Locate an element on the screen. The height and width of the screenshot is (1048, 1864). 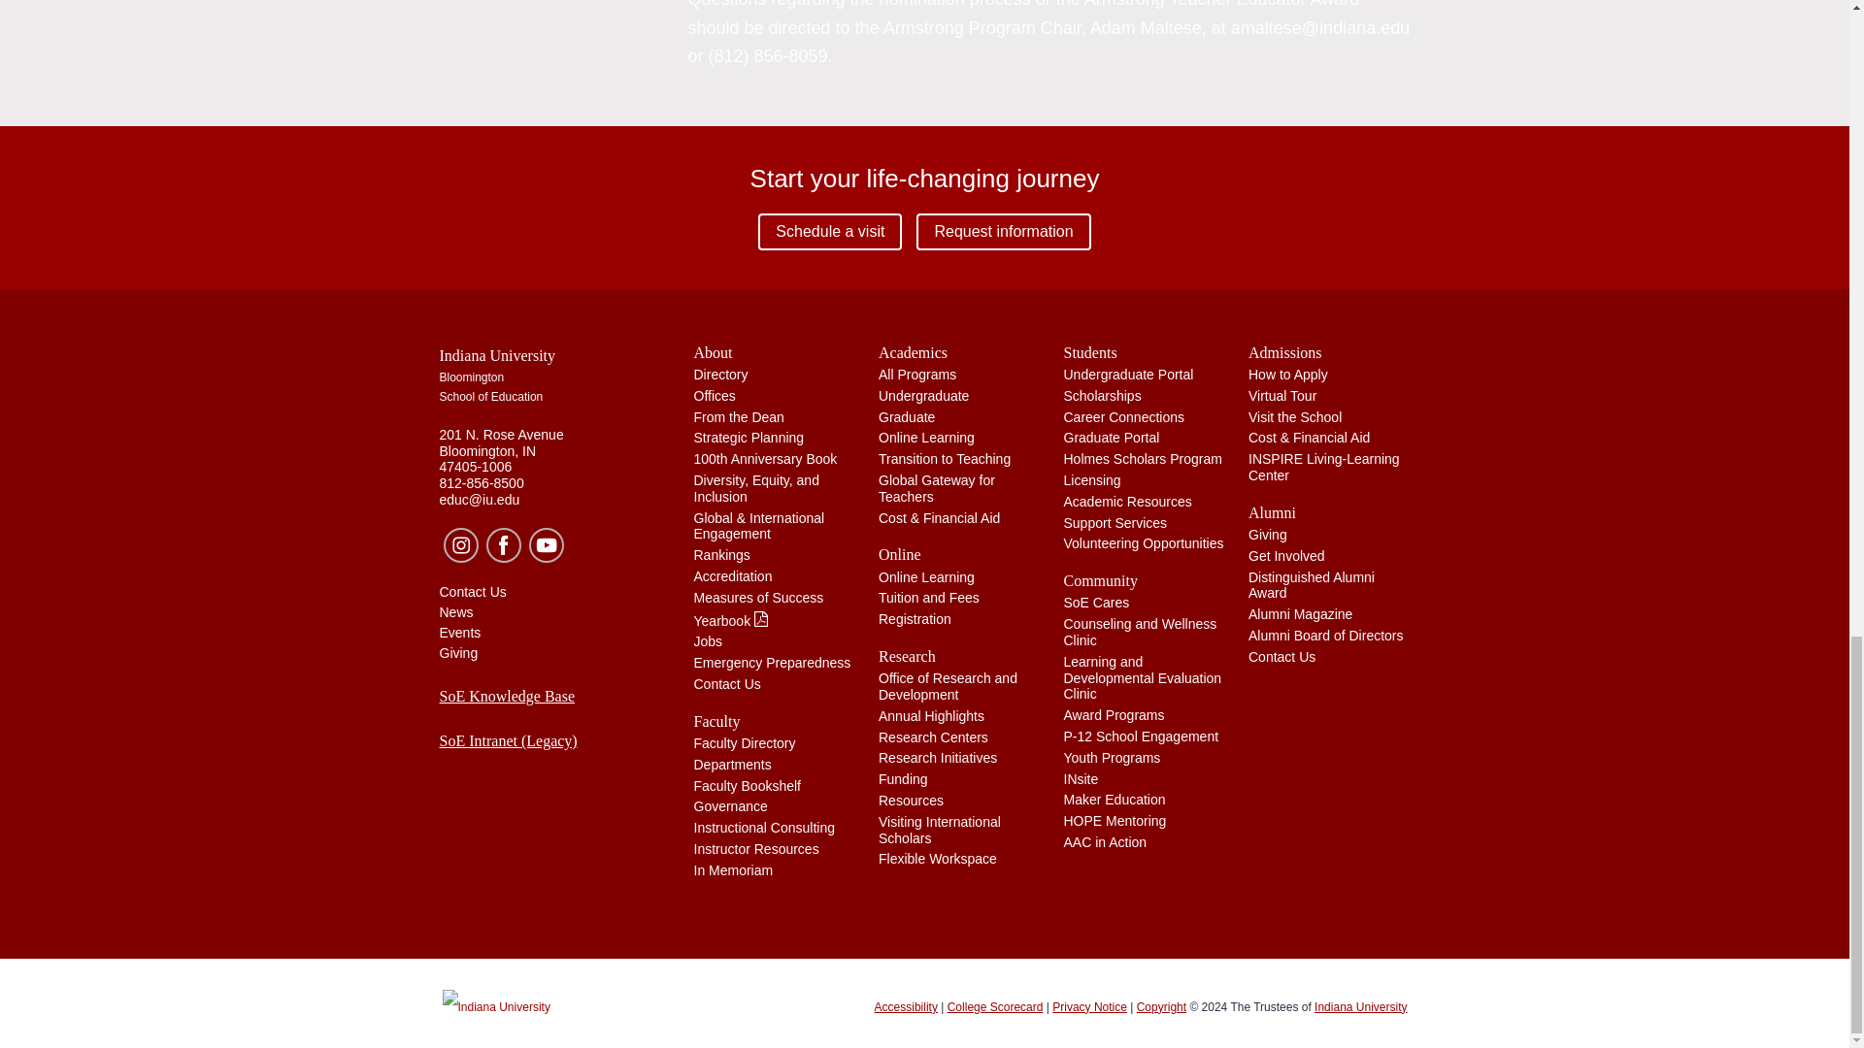
Yearbook is located at coordinates (731, 621).